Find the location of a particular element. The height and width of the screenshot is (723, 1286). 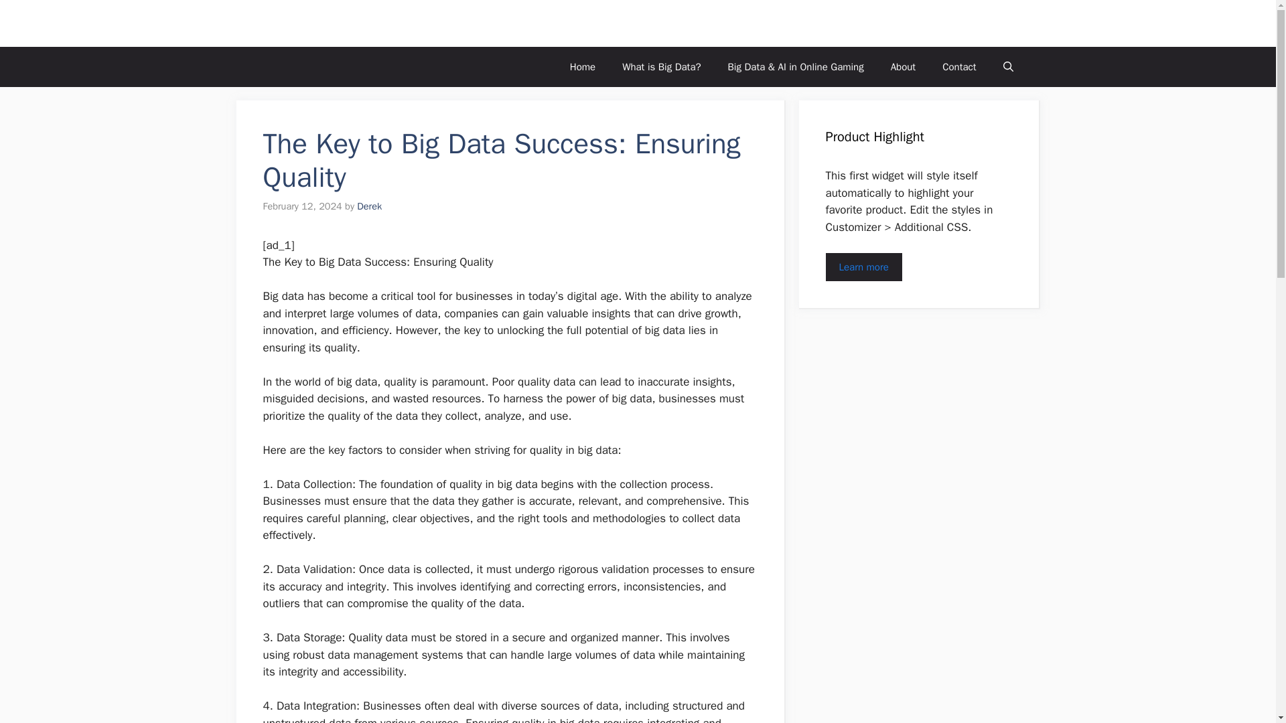

About is located at coordinates (903, 67).